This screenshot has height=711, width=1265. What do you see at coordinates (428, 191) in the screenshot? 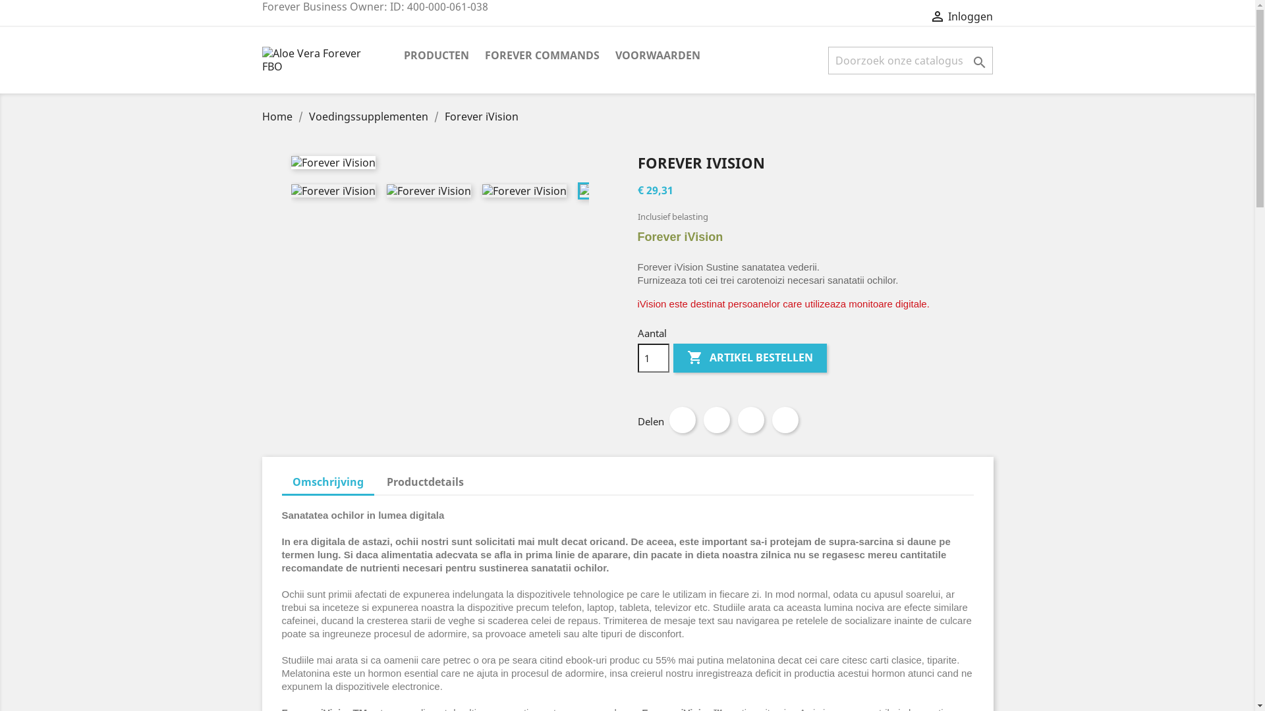
I see `Forever iVision` at bounding box center [428, 191].